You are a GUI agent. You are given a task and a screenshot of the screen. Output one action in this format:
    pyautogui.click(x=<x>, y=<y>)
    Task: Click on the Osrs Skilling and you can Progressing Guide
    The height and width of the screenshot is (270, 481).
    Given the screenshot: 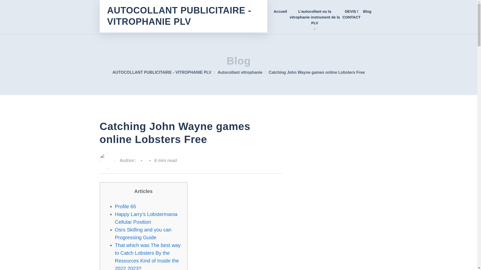 What is the action you would take?
    pyautogui.click(x=143, y=233)
    